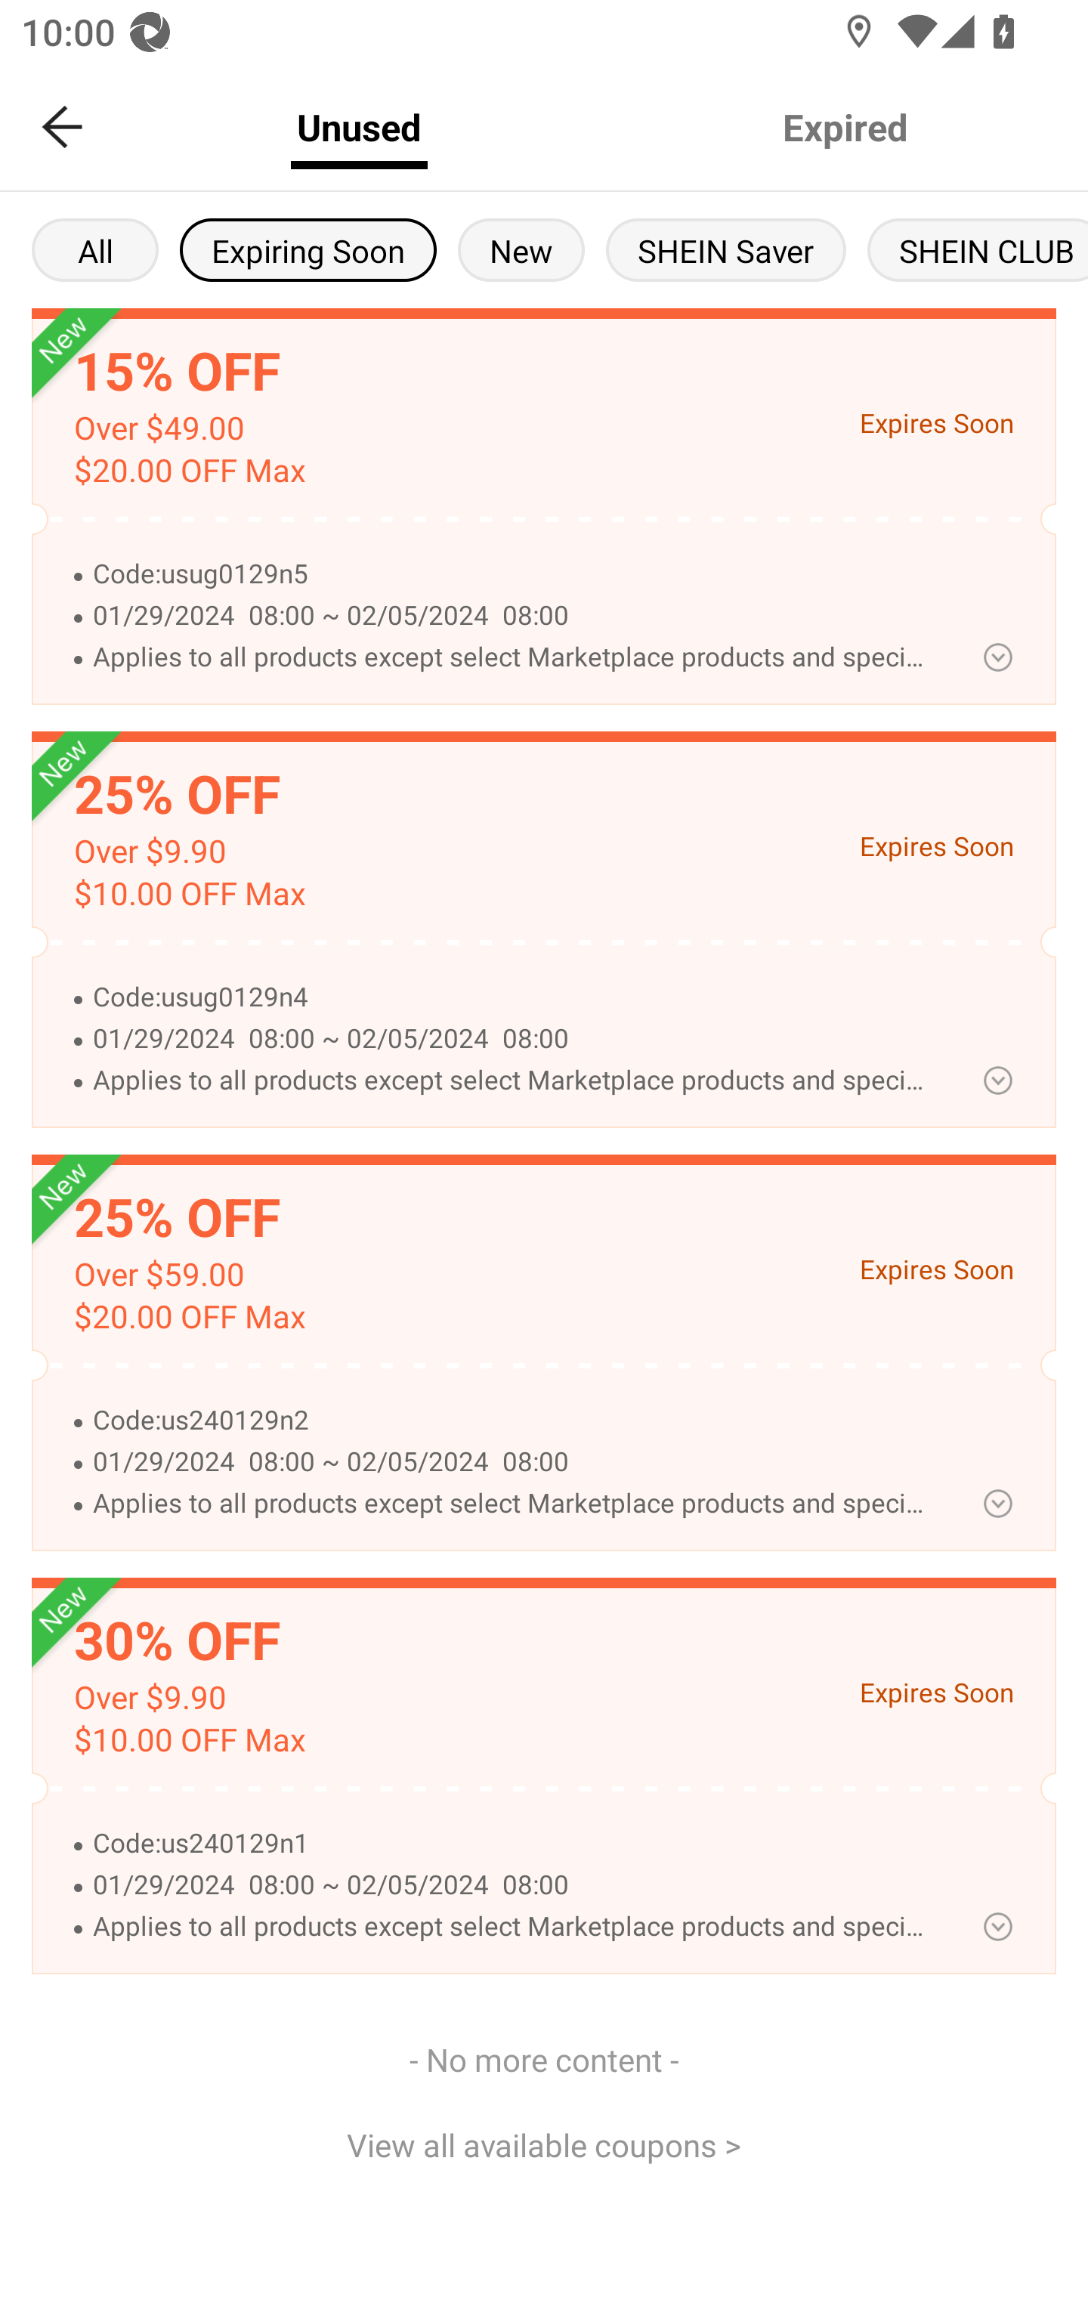 The image size is (1088, 2297). I want to click on Pack up, so click(997, 1927).